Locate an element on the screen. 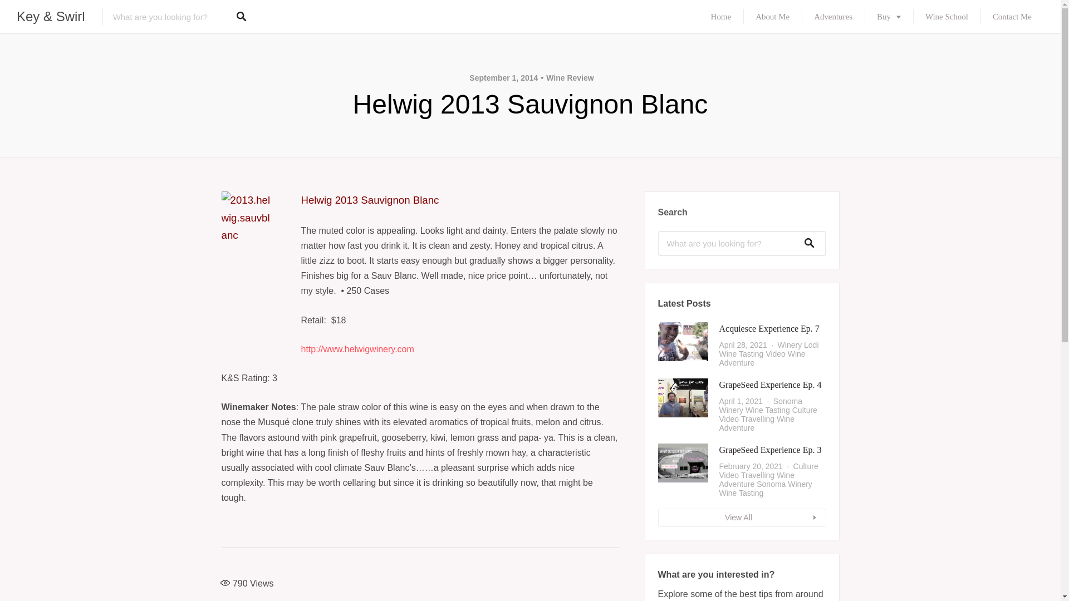 The image size is (1069, 601). Buy is located at coordinates (889, 17).